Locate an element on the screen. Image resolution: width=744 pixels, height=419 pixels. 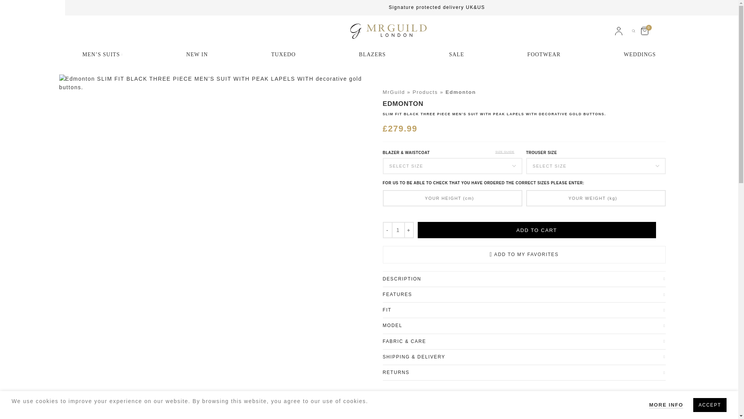
Edmonton is located at coordinates (214, 83).